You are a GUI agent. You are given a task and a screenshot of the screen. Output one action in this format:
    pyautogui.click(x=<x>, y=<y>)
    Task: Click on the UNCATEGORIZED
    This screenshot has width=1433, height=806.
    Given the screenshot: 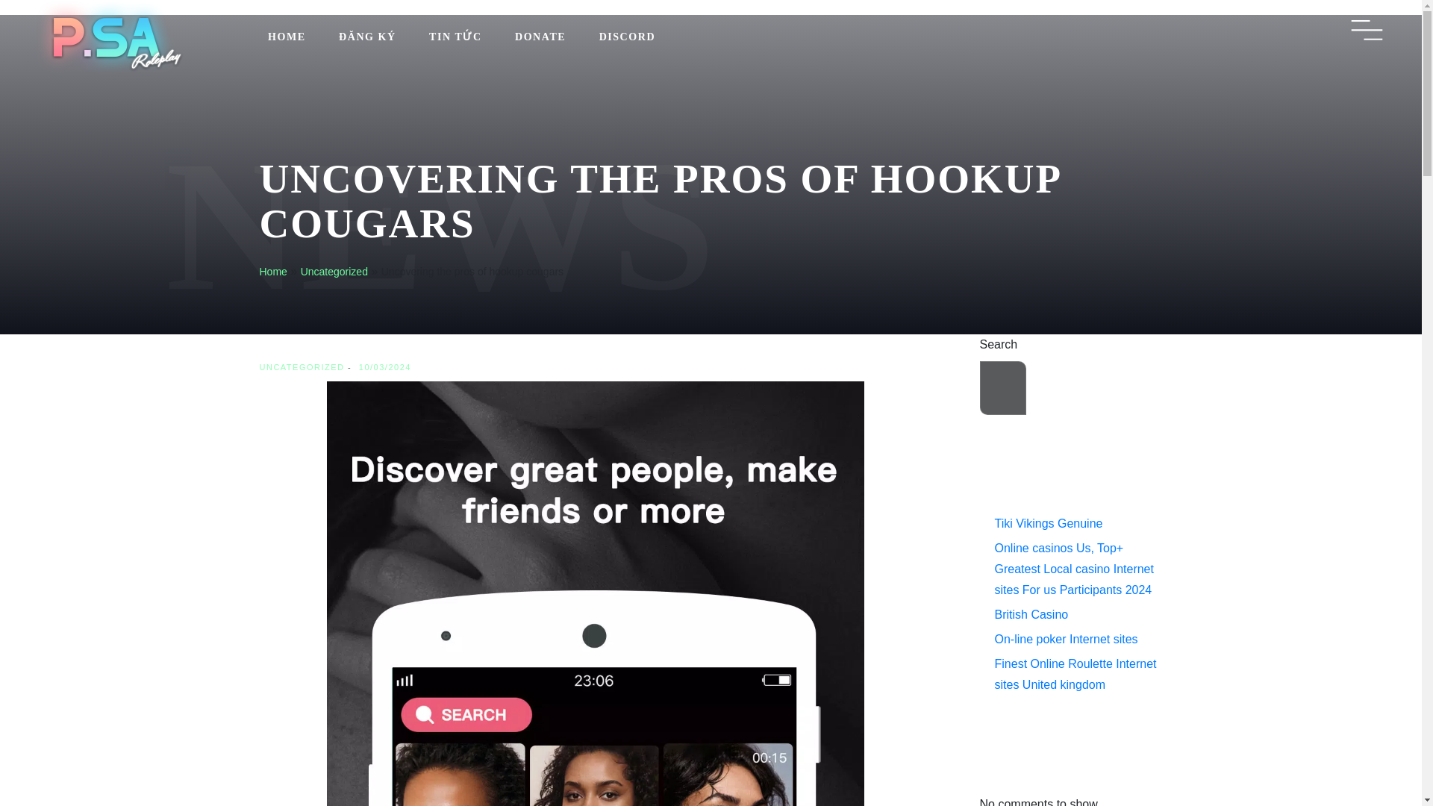 What is the action you would take?
    pyautogui.click(x=302, y=367)
    